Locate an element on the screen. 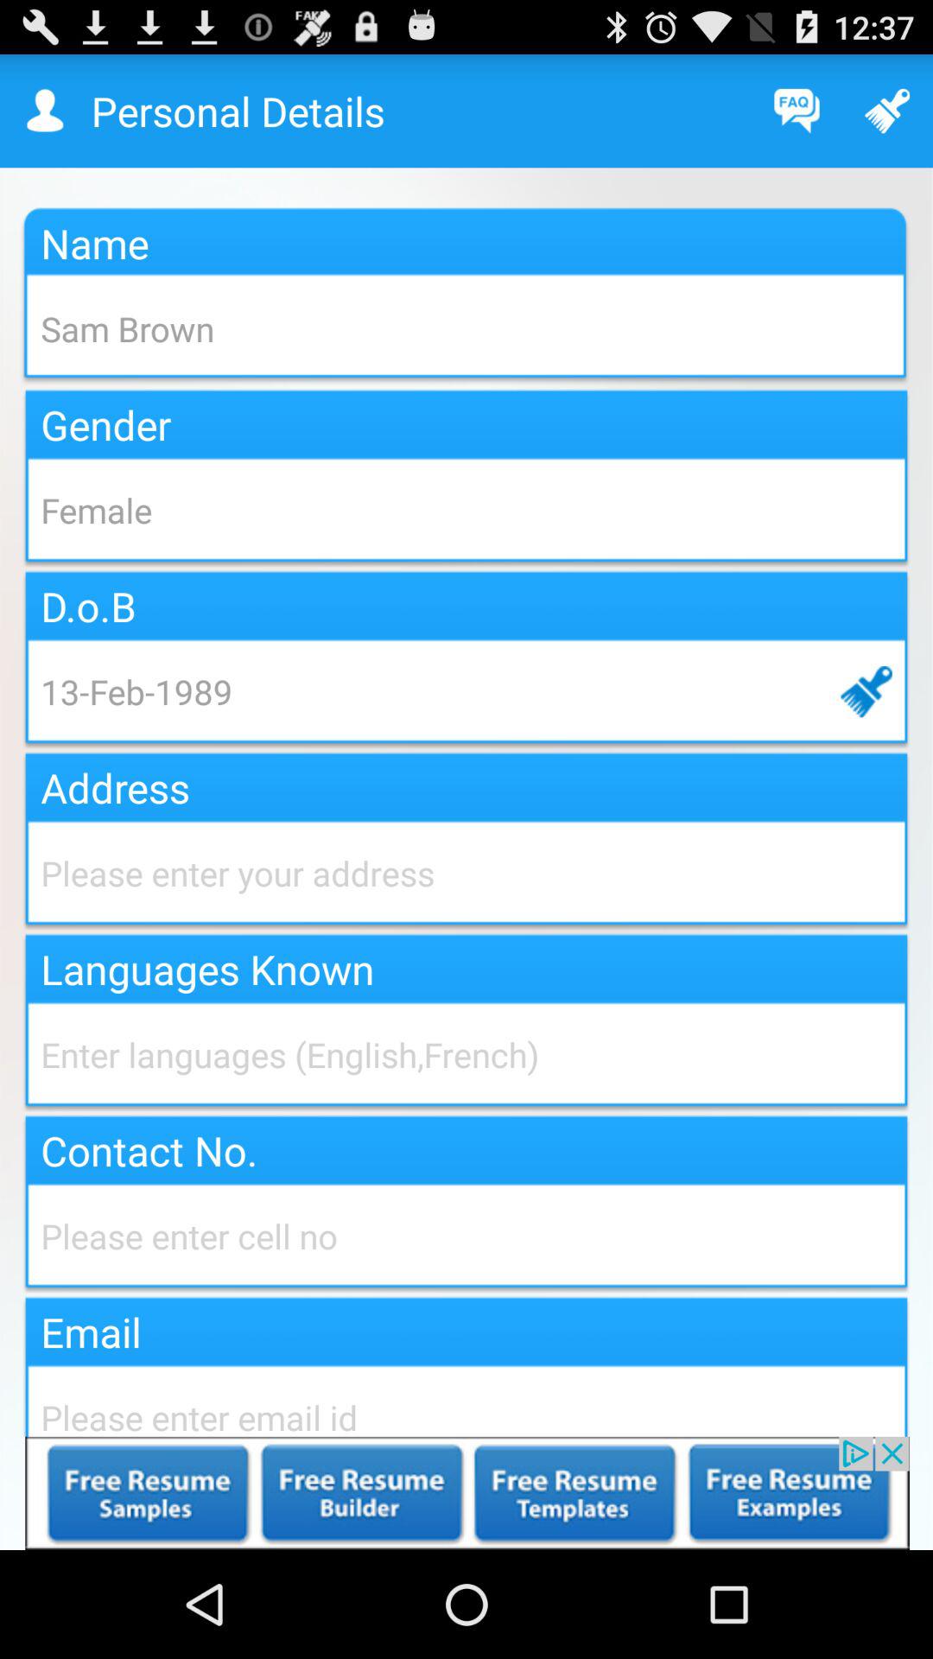 The height and width of the screenshot is (1659, 933). enter your address is located at coordinates (466, 873).